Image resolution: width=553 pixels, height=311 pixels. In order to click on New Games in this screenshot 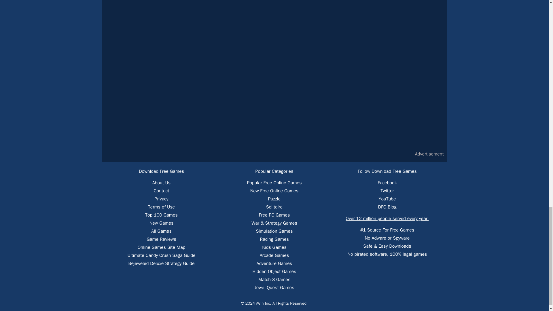, I will do `click(161, 223)`.